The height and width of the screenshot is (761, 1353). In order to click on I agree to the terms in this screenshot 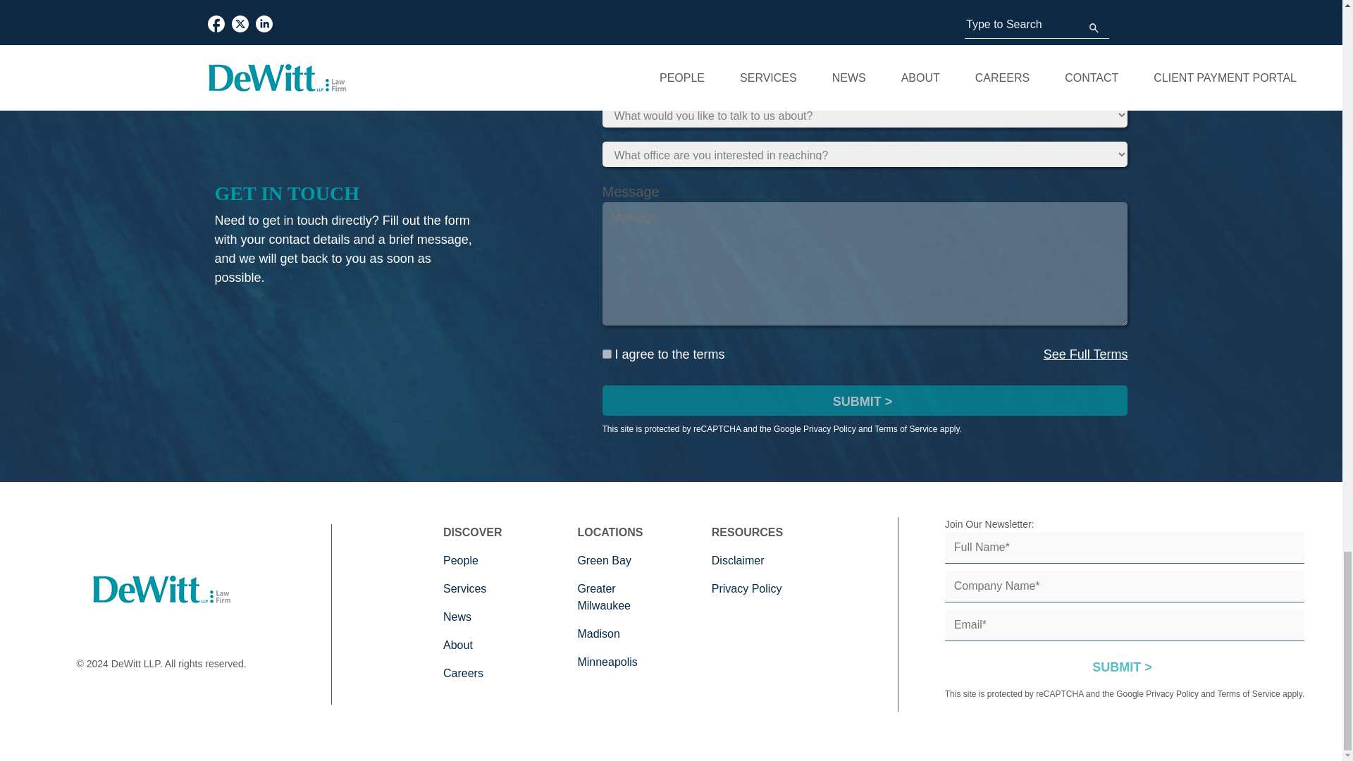, I will do `click(606, 354)`.